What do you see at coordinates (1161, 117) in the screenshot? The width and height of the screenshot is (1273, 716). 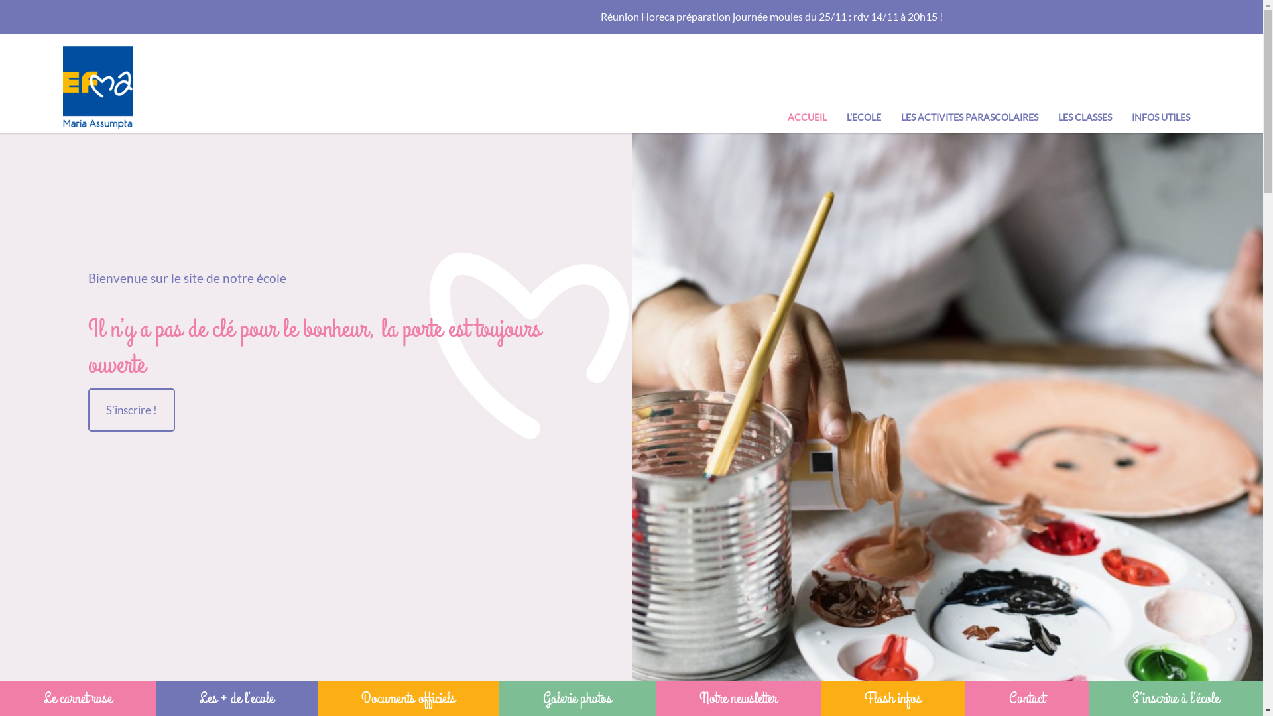 I see `INFOS UTILES` at bounding box center [1161, 117].